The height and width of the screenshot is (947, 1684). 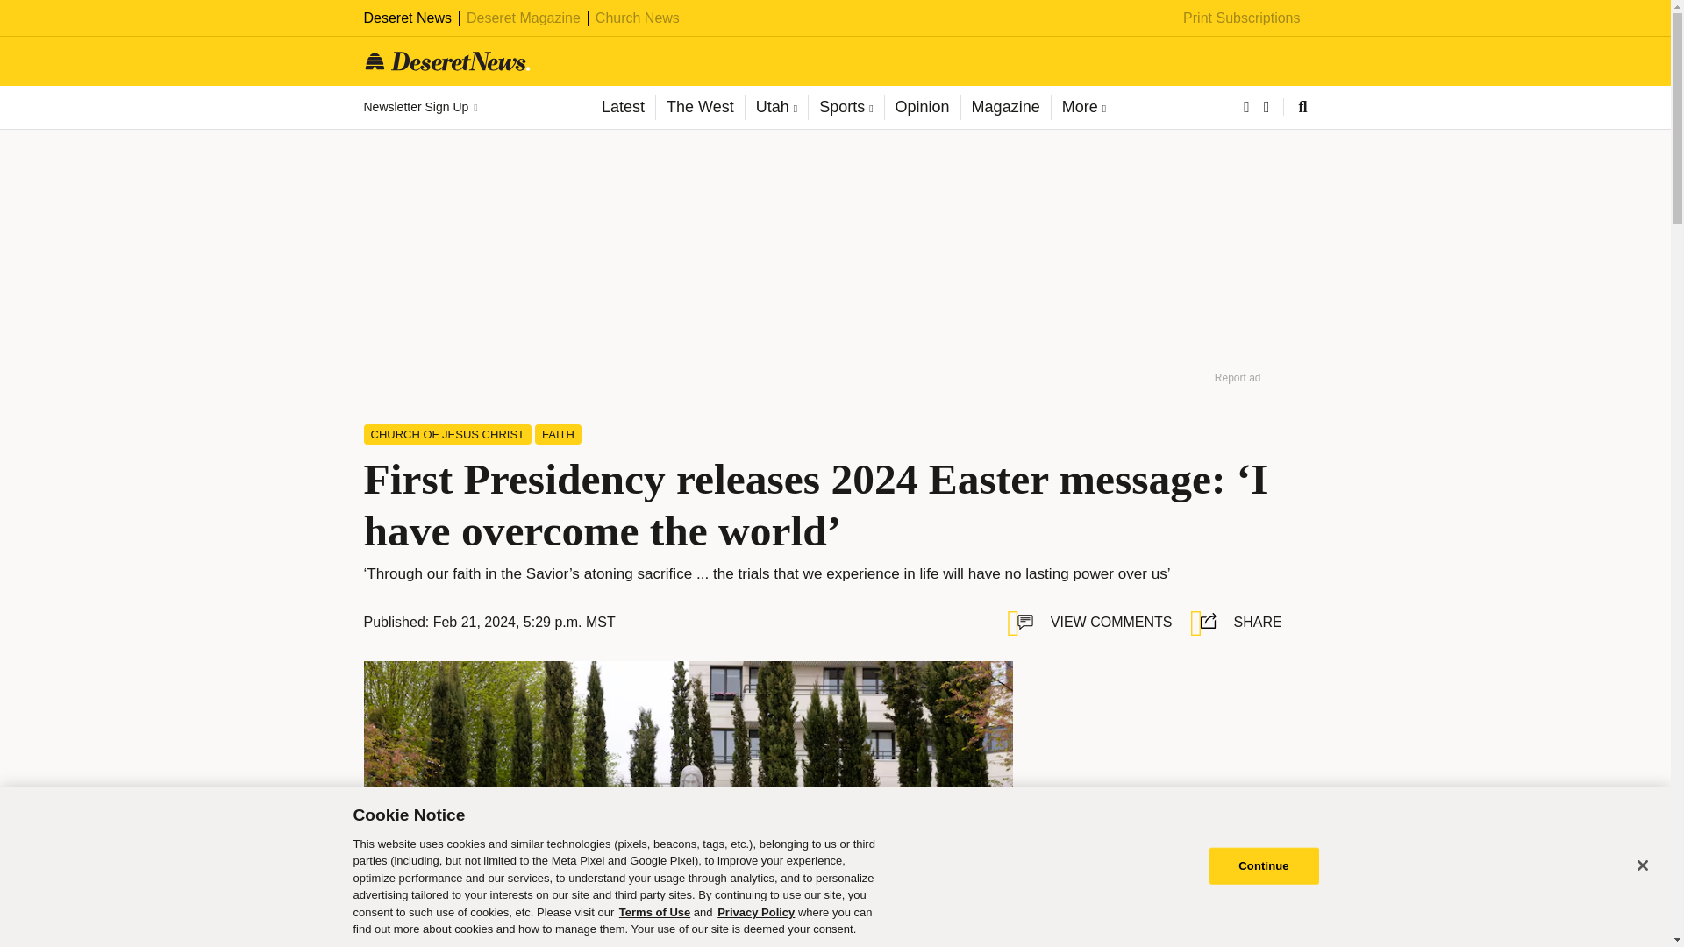 What do you see at coordinates (846, 107) in the screenshot?
I see `Sports` at bounding box center [846, 107].